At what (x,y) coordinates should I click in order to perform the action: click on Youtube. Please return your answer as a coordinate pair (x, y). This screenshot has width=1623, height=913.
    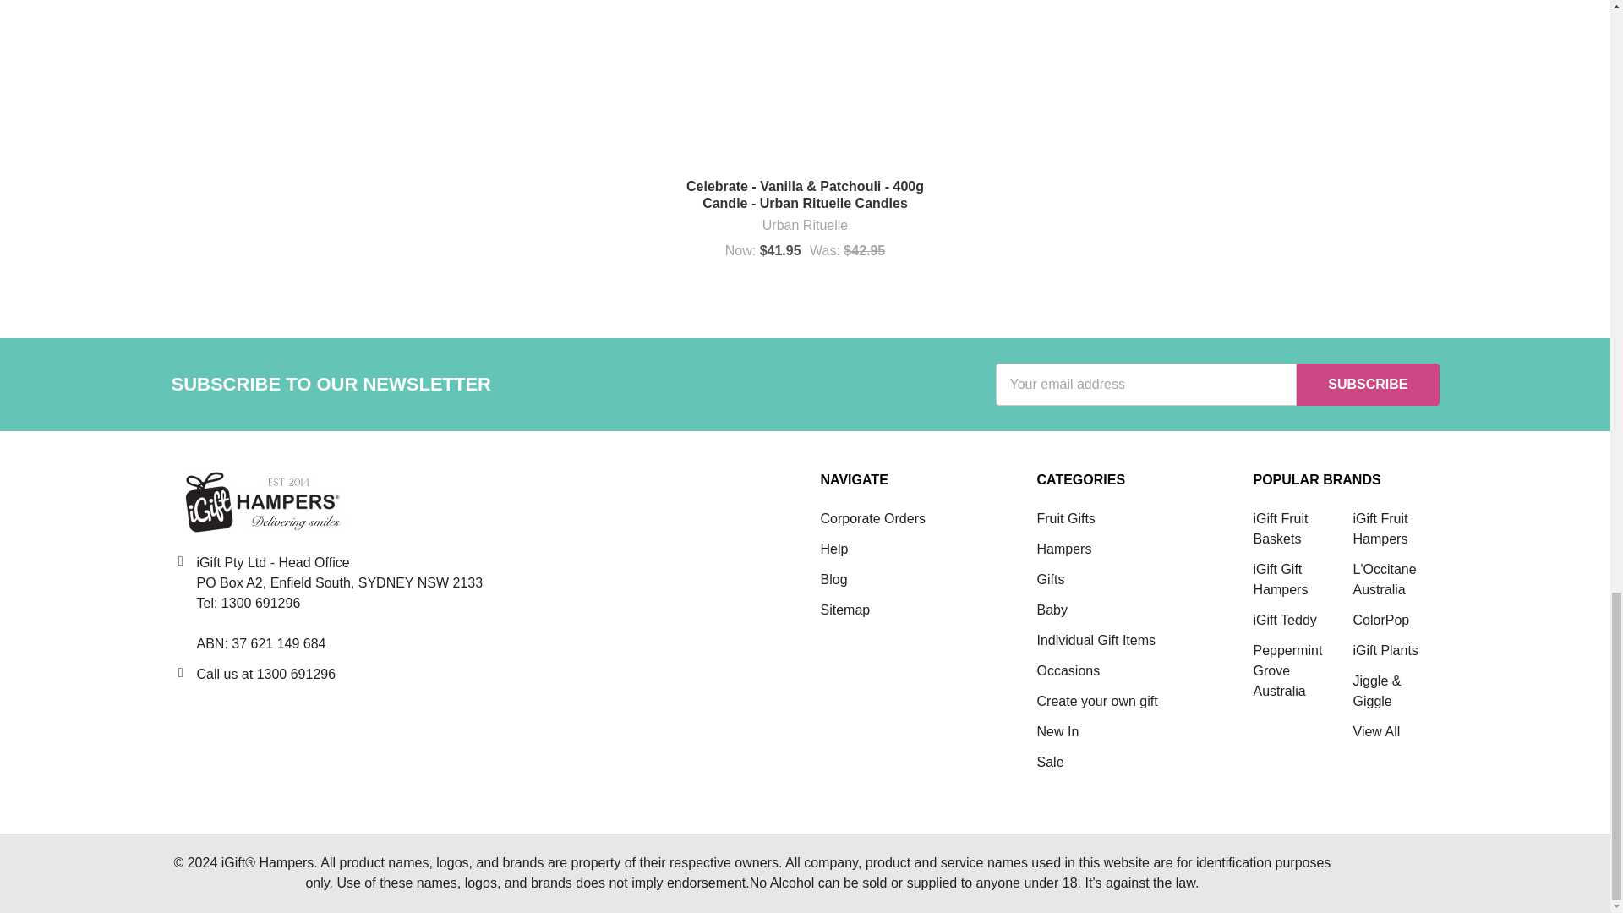
    Looking at the image, I should click on (292, 720).